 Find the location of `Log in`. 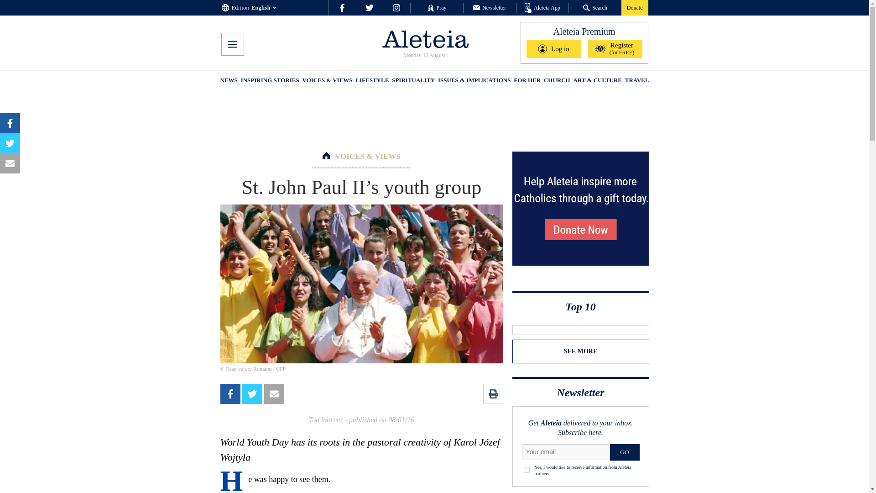

Log in is located at coordinates (554, 49).